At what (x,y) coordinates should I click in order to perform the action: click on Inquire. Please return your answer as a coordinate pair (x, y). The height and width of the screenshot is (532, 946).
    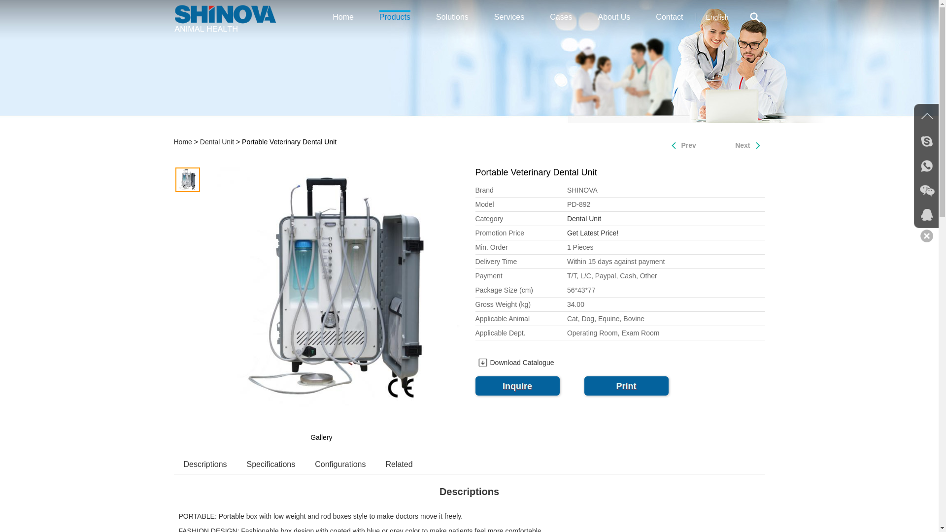
    Looking at the image, I should click on (516, 386).